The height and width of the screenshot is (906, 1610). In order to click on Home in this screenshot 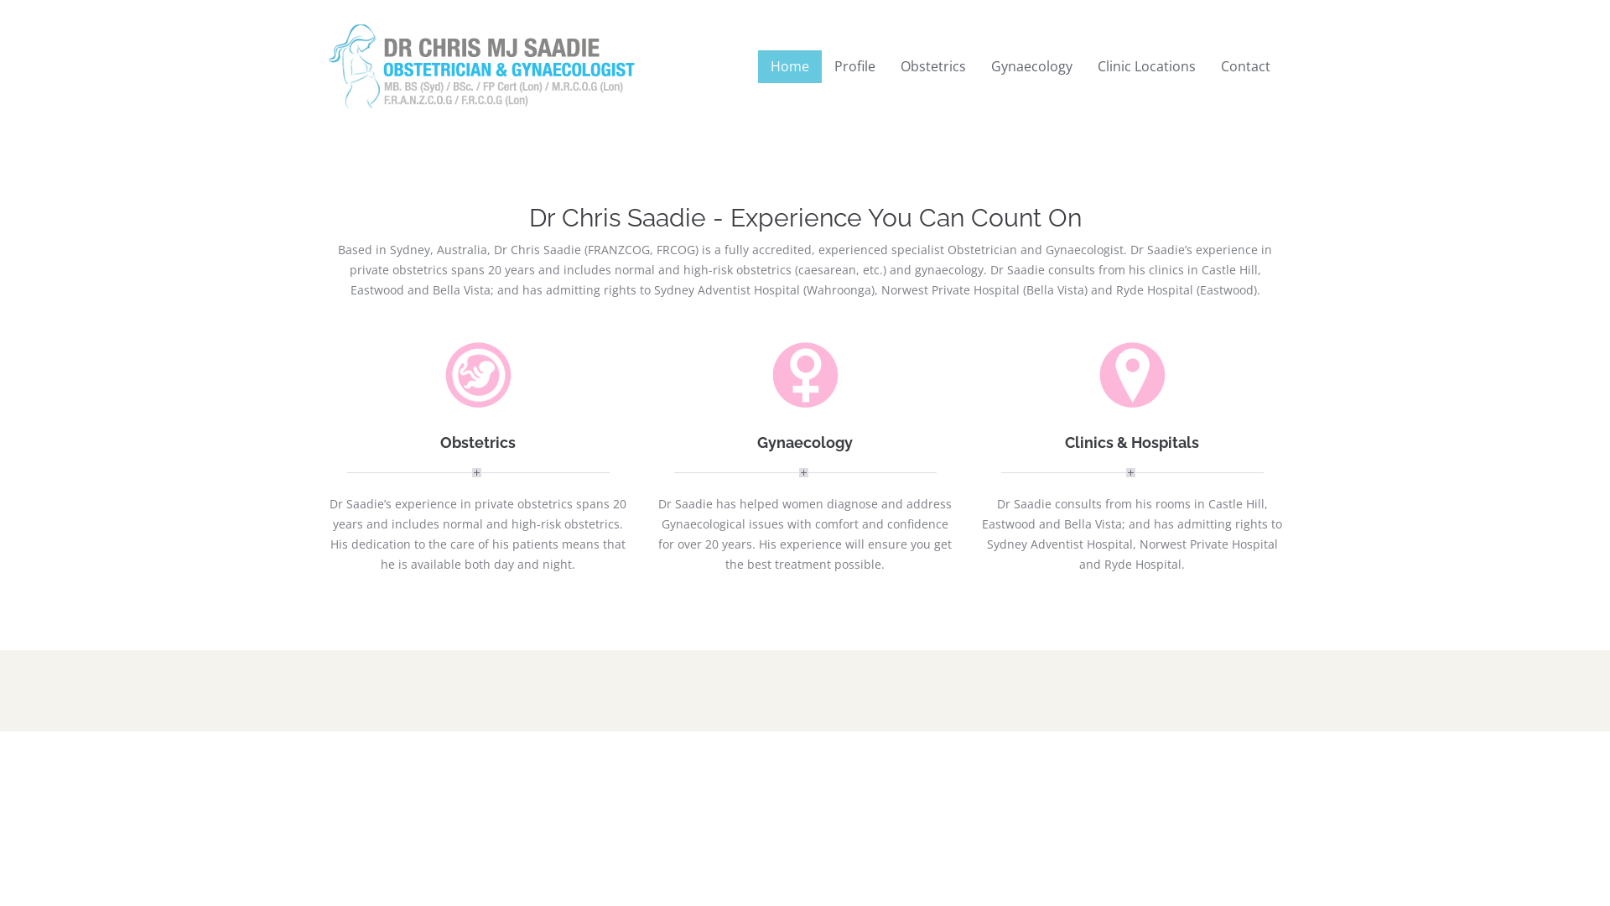, I will do `click(790, 67)`.